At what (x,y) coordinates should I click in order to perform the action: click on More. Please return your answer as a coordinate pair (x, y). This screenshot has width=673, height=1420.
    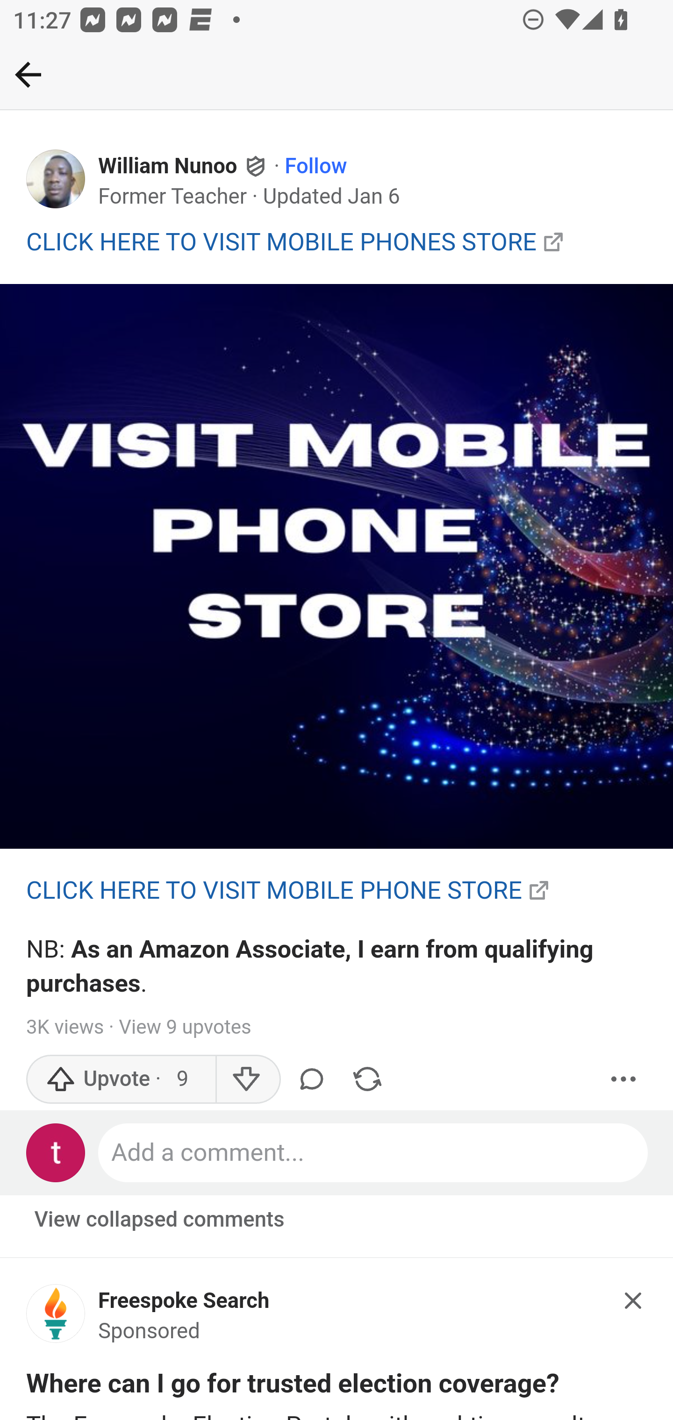
    Looking at the image, I should click on (624, 1079).